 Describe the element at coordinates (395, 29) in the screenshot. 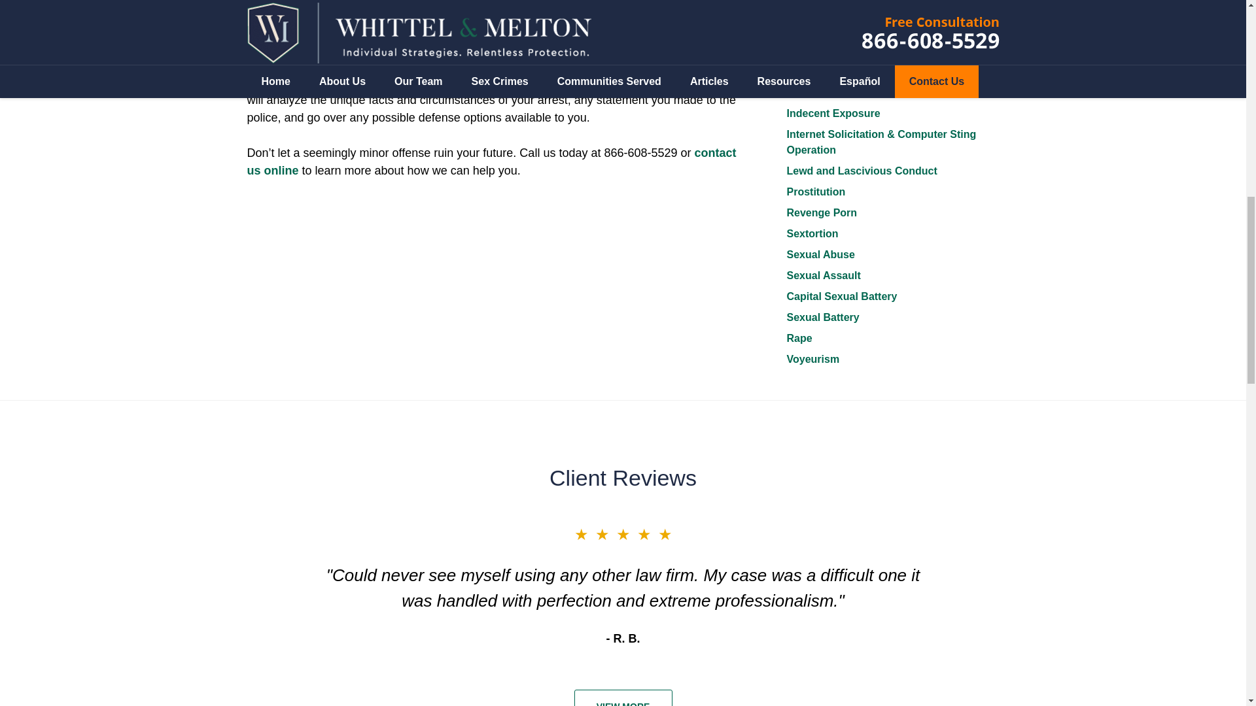

I see `Florida Sex Crimes Defense Attorneys` at that location.